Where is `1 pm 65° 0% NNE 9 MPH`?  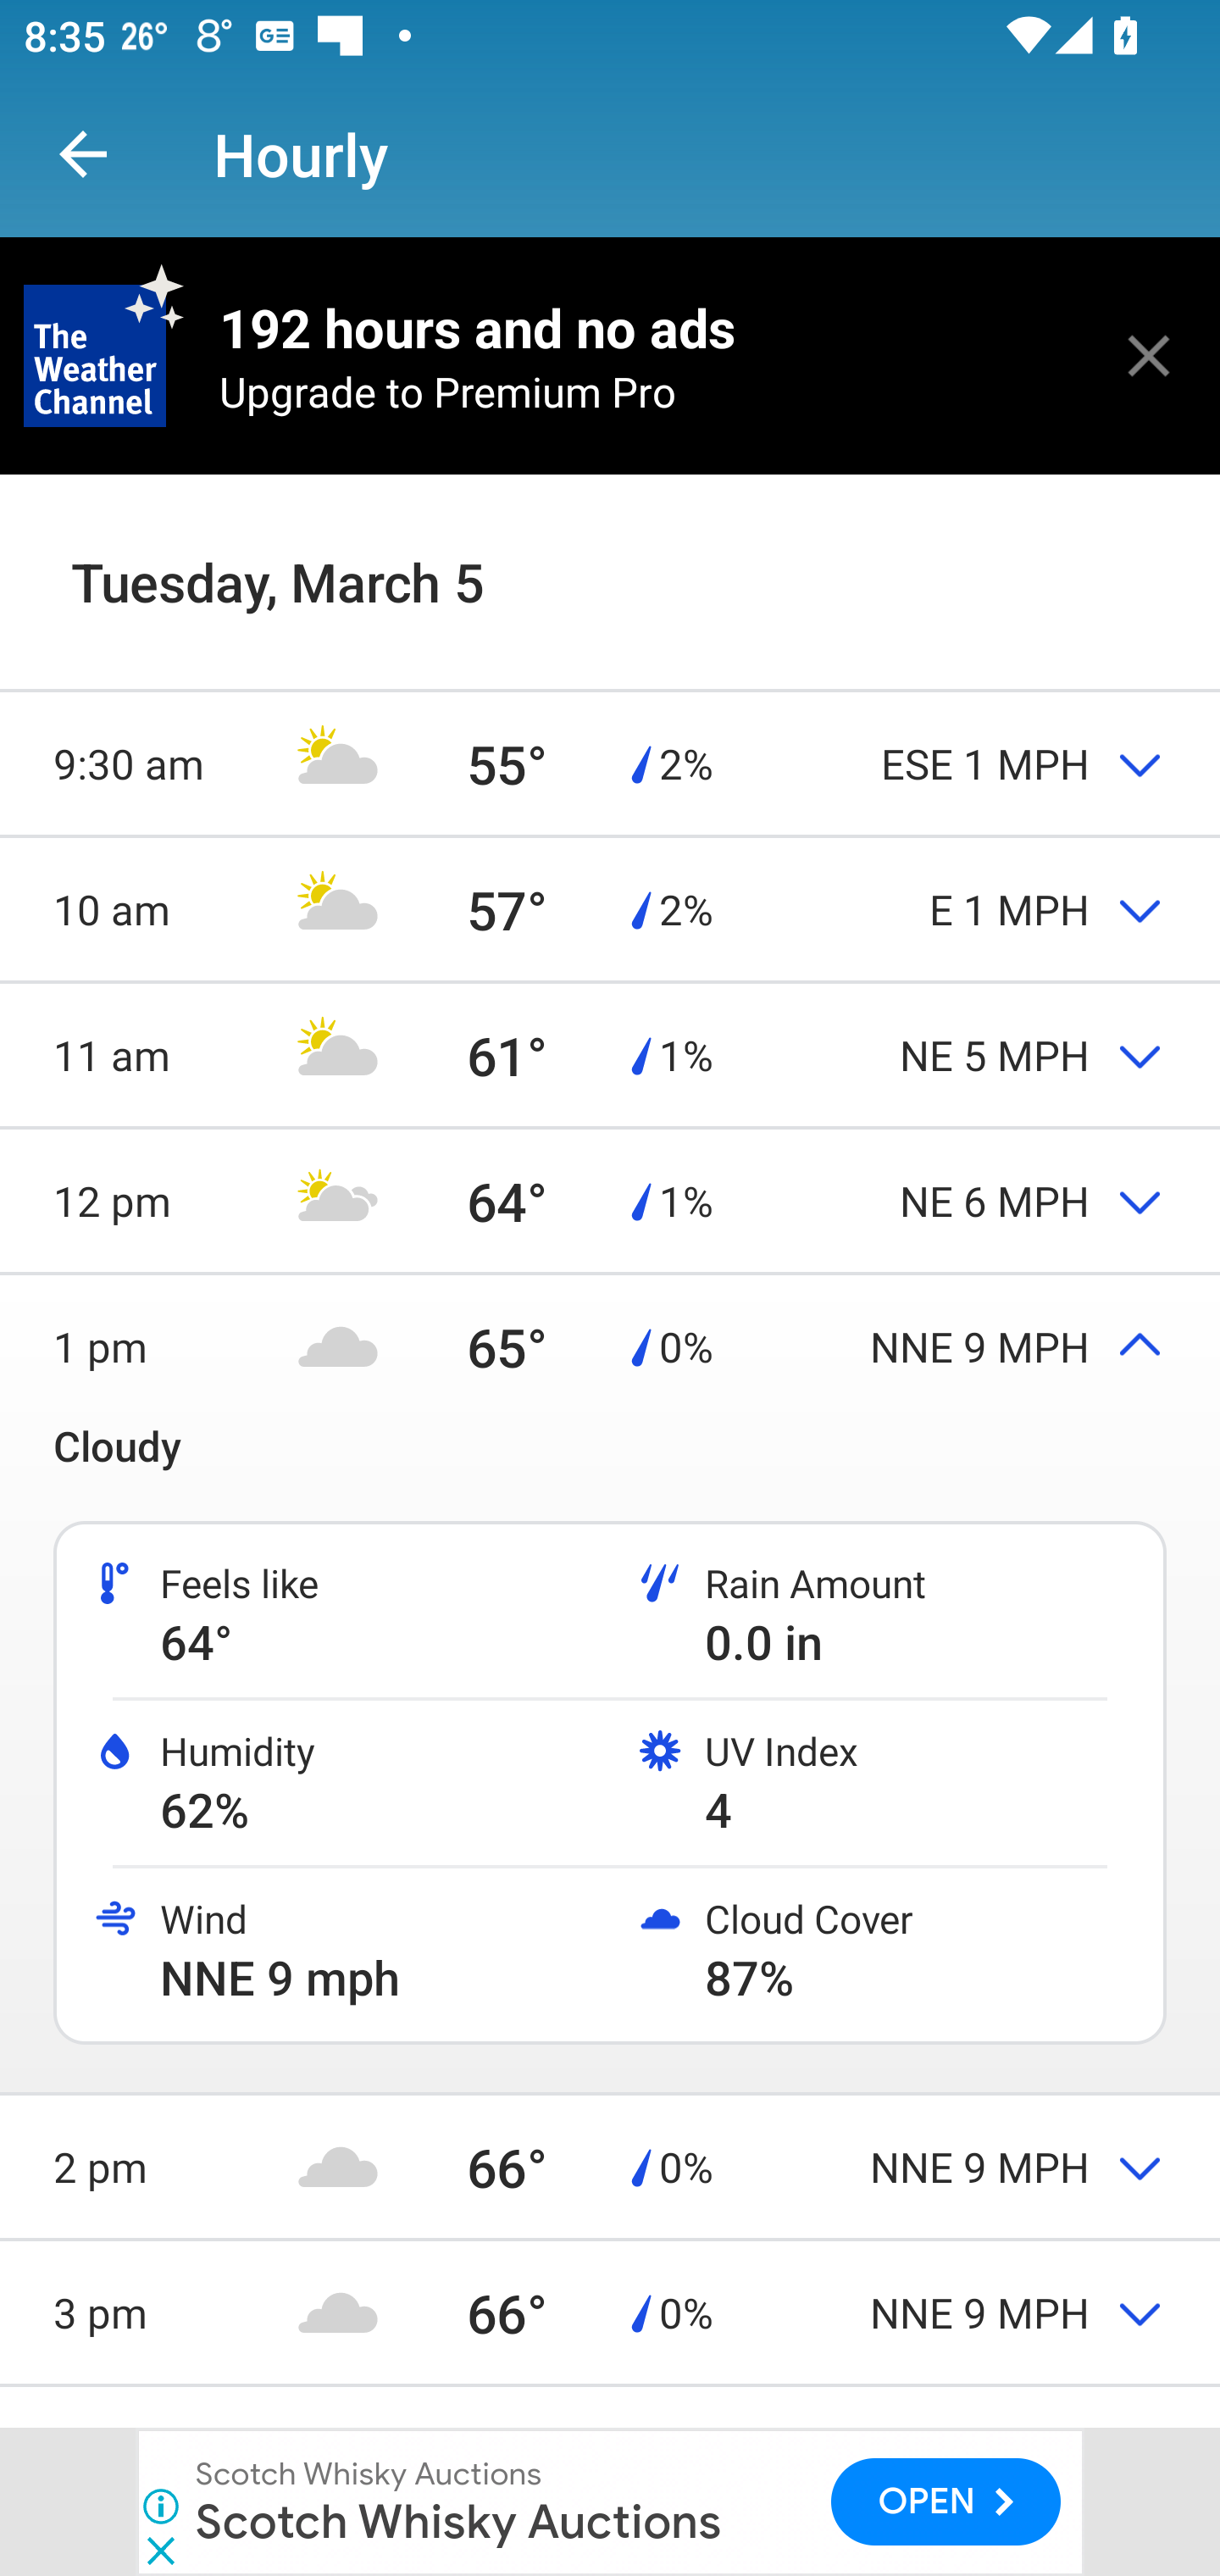 1 pm 65° 0% NNE 9 MPH is located at coordinates (610, 1346).